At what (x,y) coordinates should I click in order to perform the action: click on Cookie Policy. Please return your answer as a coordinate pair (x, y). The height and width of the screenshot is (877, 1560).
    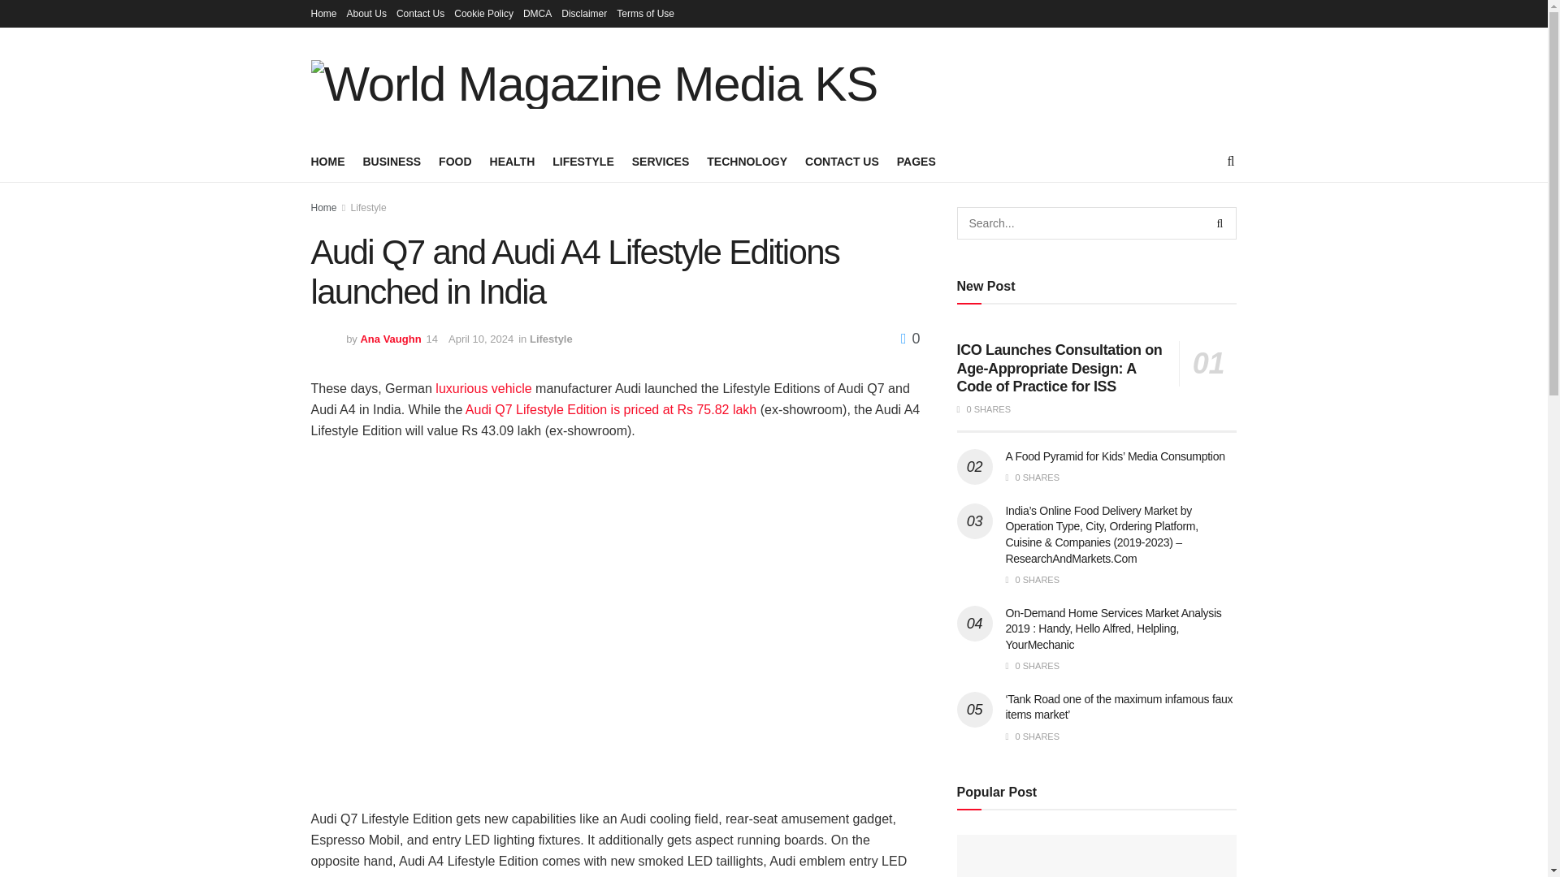
    Looking at the image, I should click on (483, 13).